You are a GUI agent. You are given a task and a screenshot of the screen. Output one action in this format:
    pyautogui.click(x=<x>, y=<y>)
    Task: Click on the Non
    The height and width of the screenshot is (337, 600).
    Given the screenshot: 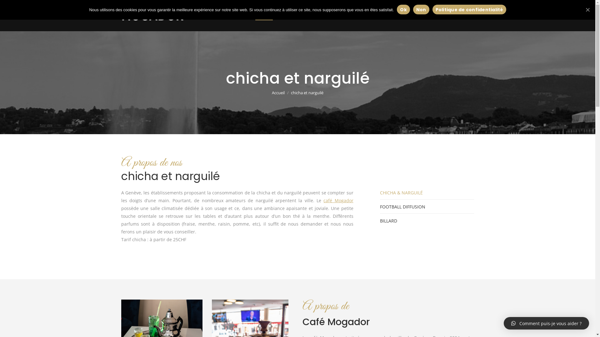 What is the action you would take?
    pyautogui.click(x=421, y=9)
    